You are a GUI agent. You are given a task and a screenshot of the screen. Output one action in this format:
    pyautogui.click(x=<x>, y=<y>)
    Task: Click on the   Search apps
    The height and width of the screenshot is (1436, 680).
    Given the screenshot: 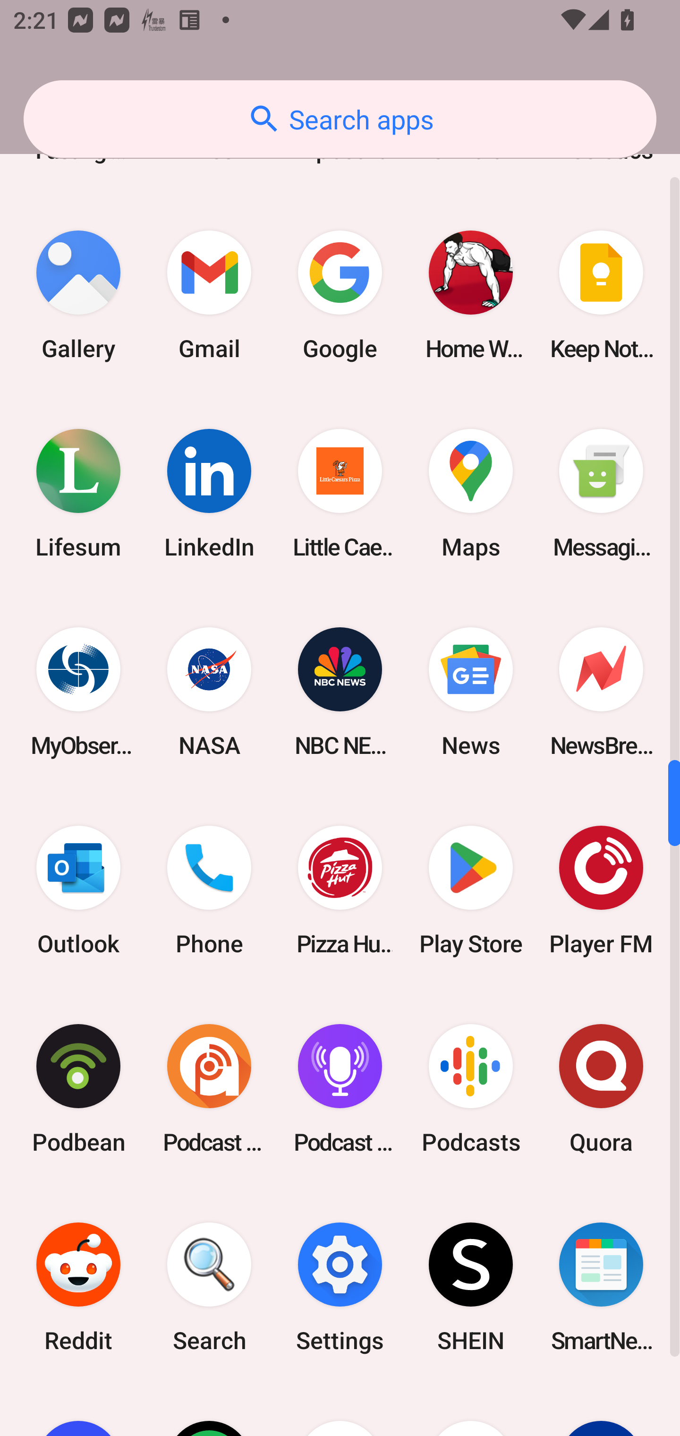 What is the action you would take?
    pyautogui.click(x=340, y=119)
    